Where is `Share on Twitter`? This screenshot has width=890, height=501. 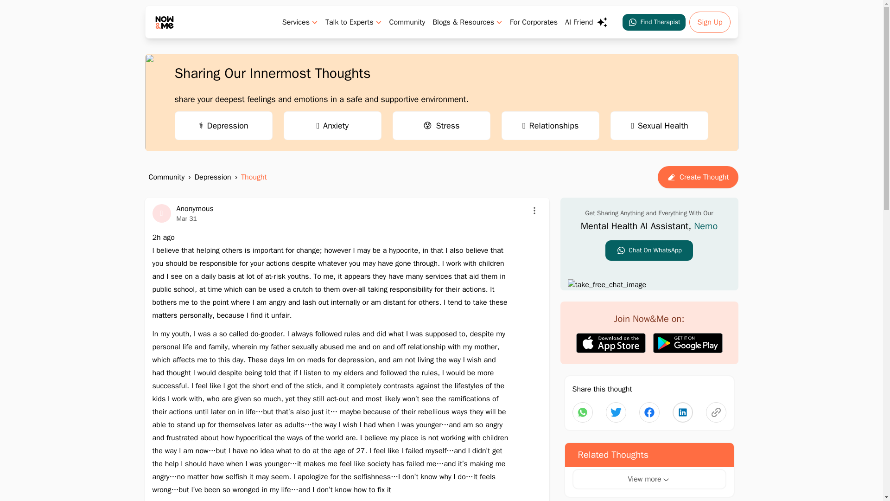 Share on Twitter is located at coordinates (649, 412).